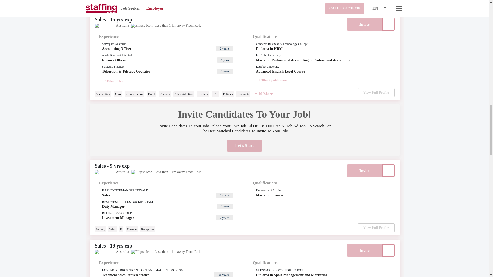 The image size is (493, 277). I want to click on on, so click(388, 24).